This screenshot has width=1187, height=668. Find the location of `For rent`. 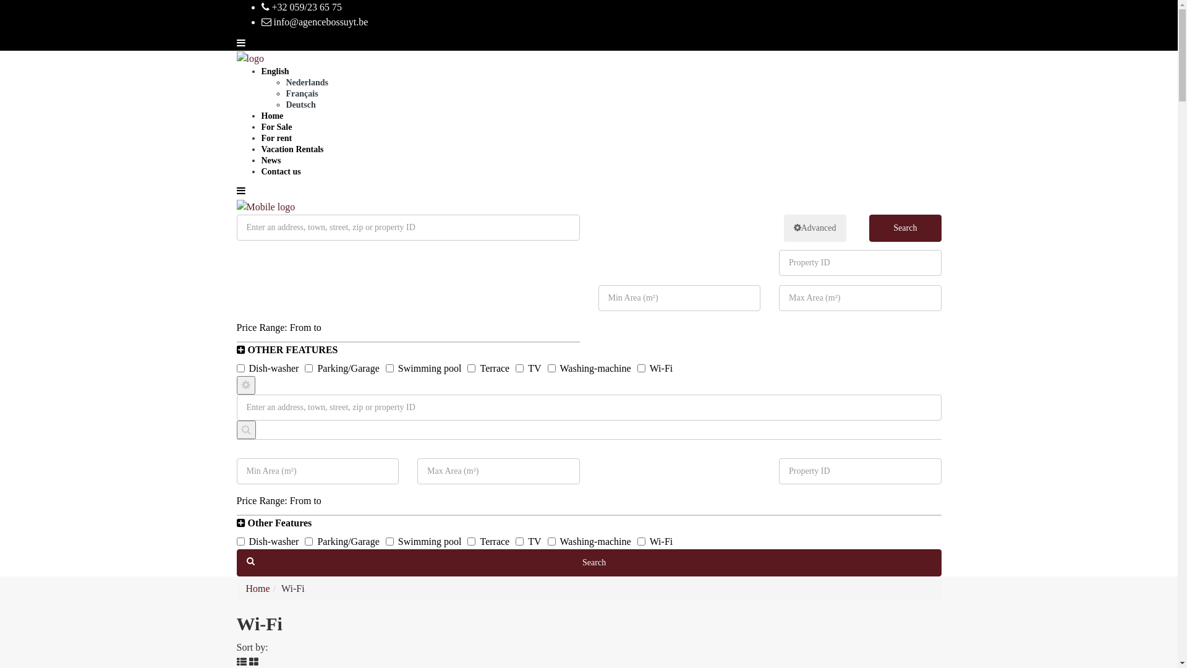

For rent is located at coordinates (276, 139).